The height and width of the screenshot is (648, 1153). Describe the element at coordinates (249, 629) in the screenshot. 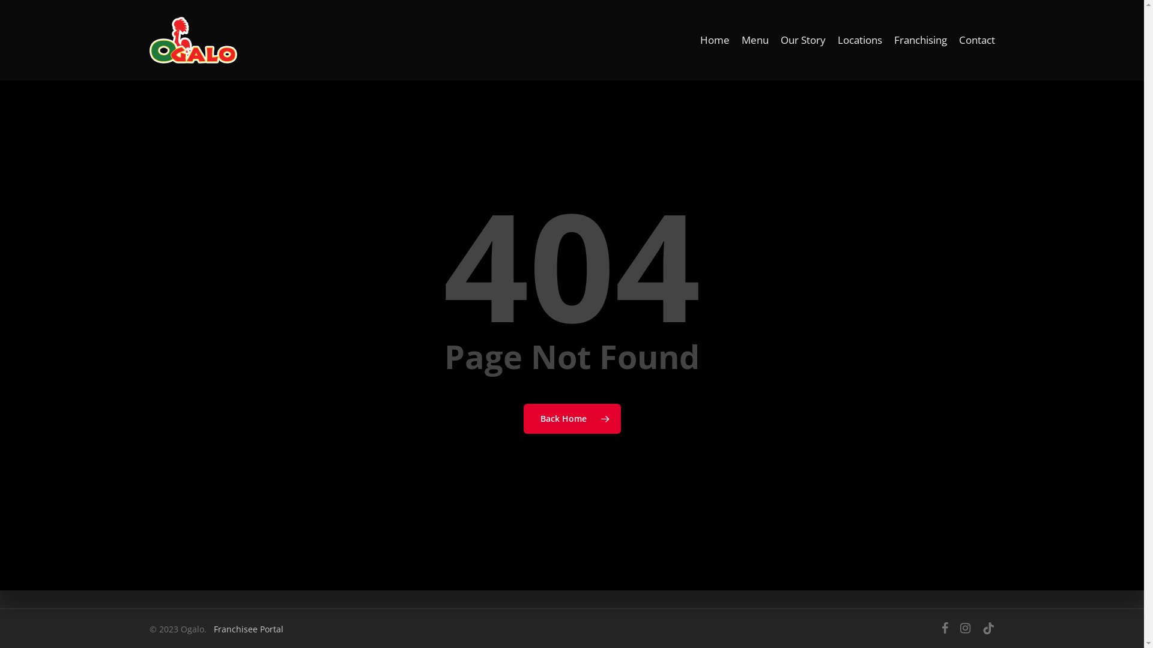

I see `Franchisee Portal` at that location.